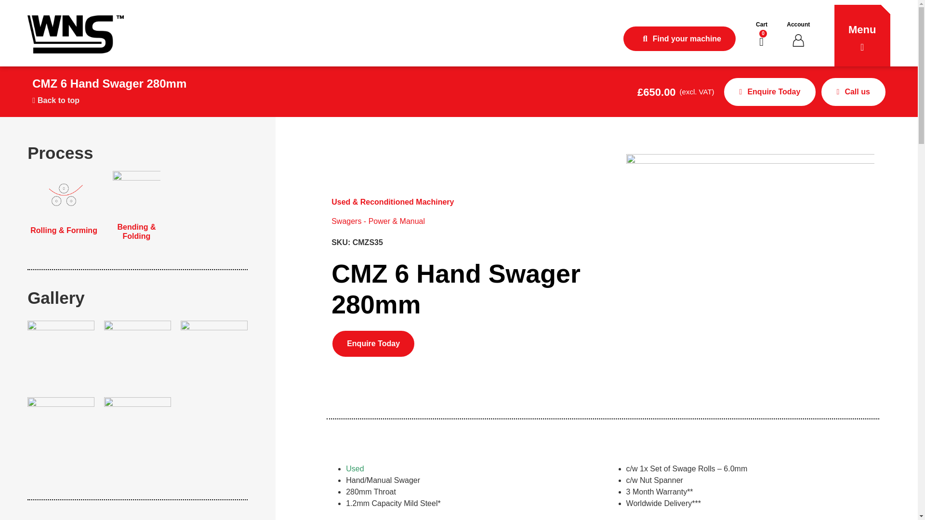 The height and width of the screenshot is (520, 925). Describe the element at coordinates (761, 41) in the screenshot. I see `0` at that location.